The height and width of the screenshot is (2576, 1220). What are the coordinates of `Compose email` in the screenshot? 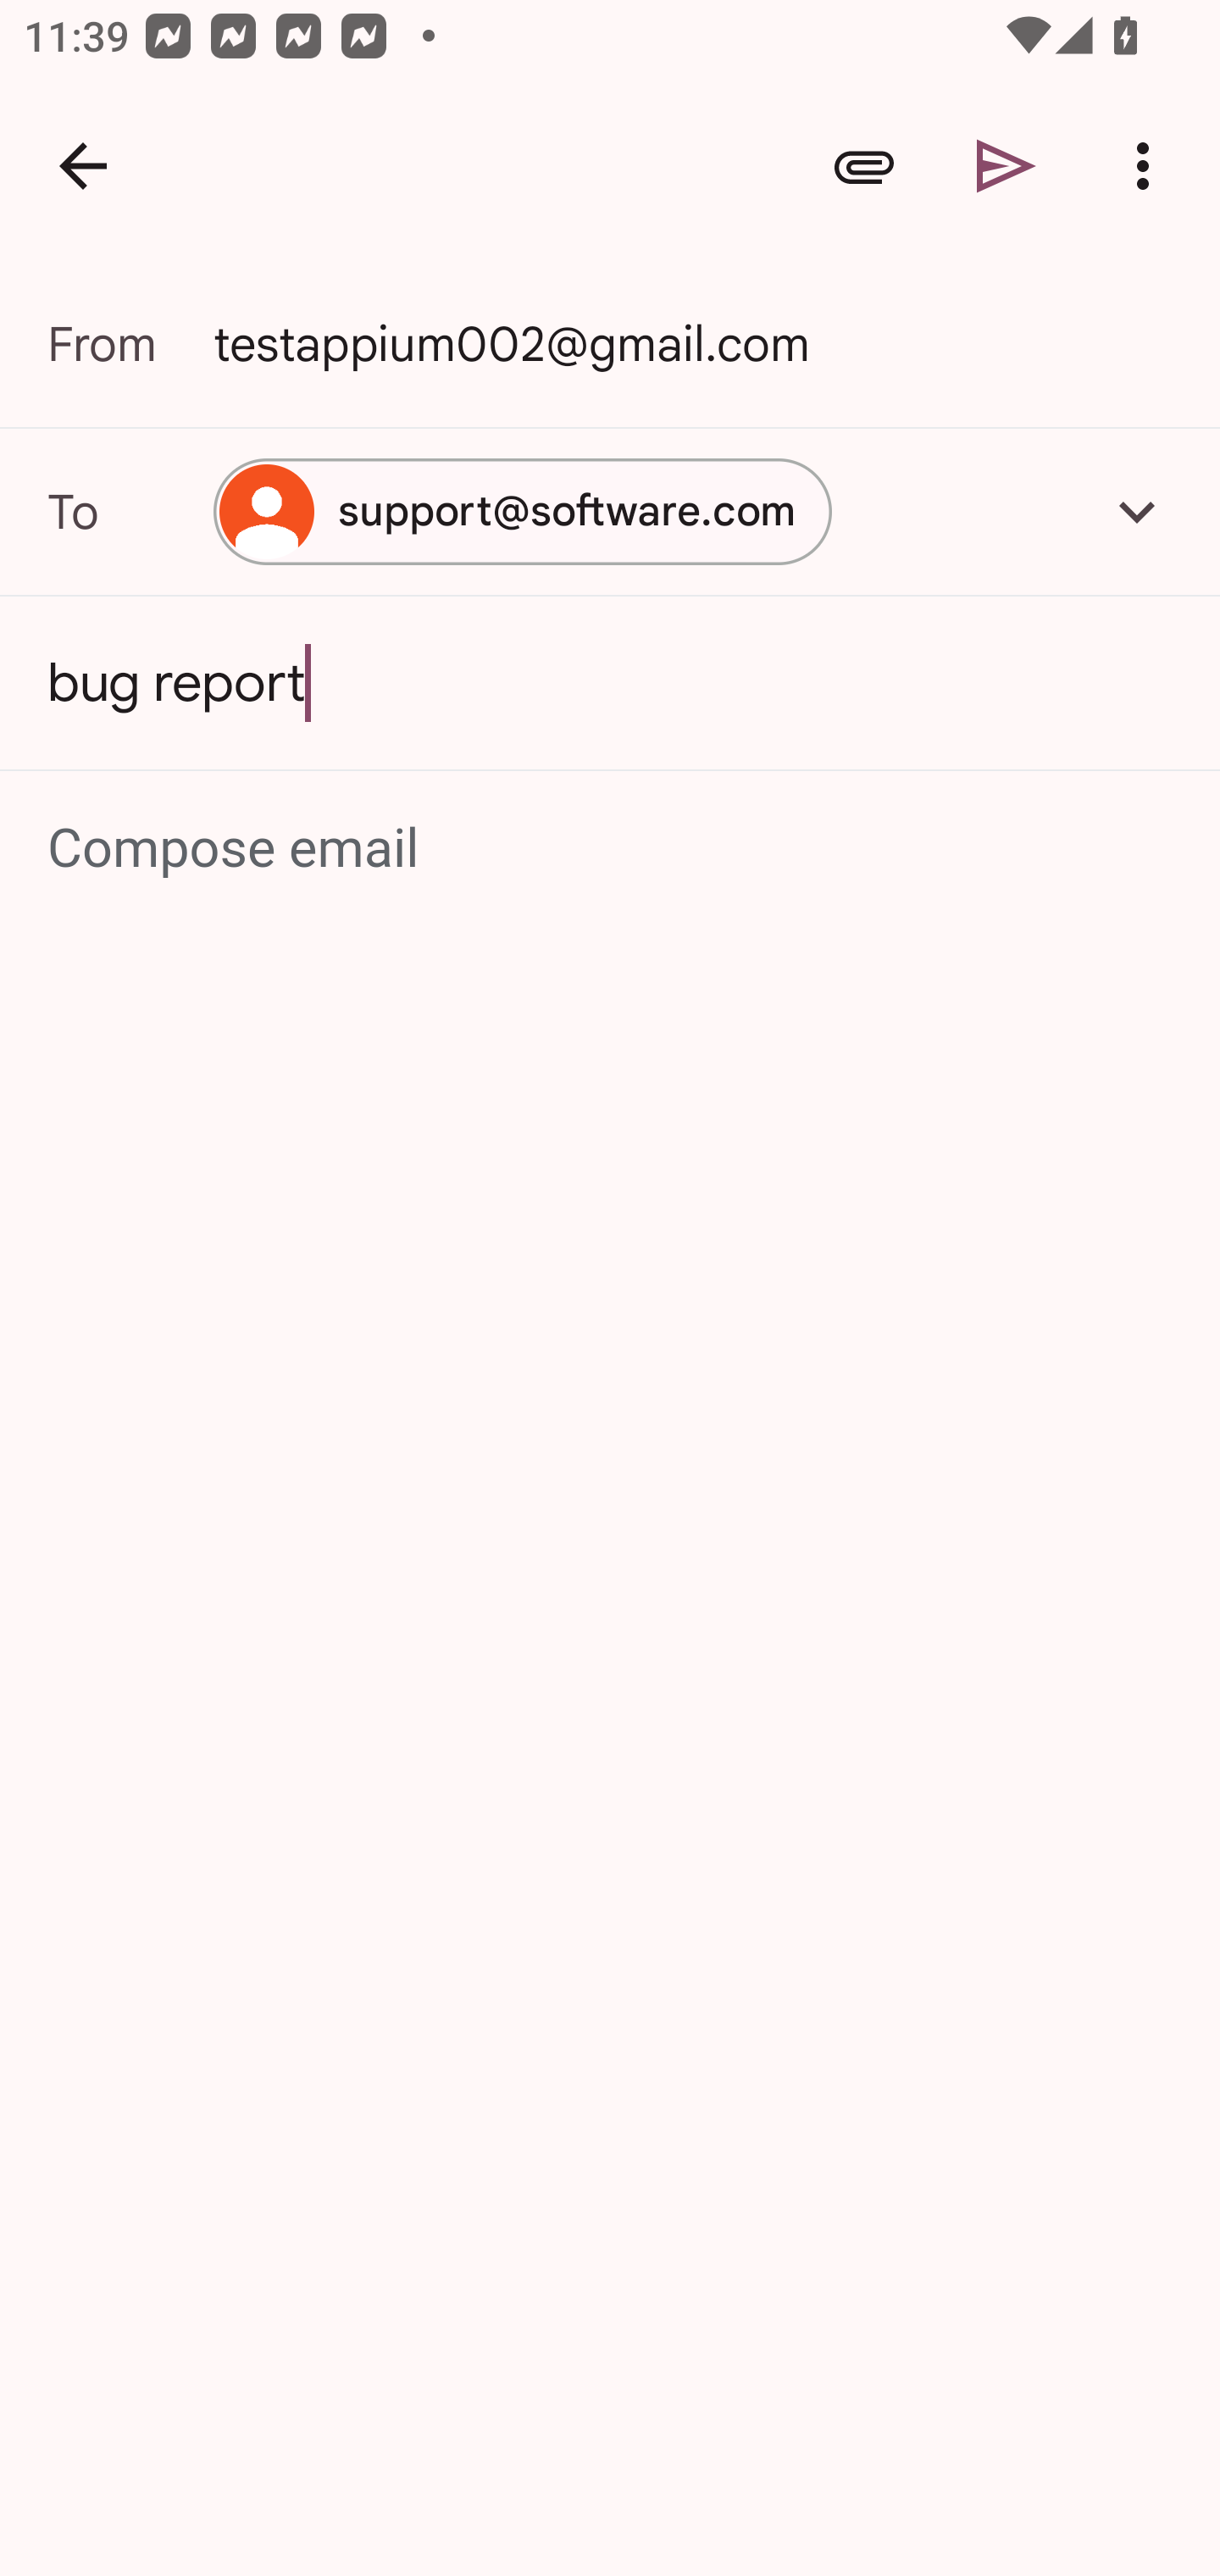 It's located at (612, 849).